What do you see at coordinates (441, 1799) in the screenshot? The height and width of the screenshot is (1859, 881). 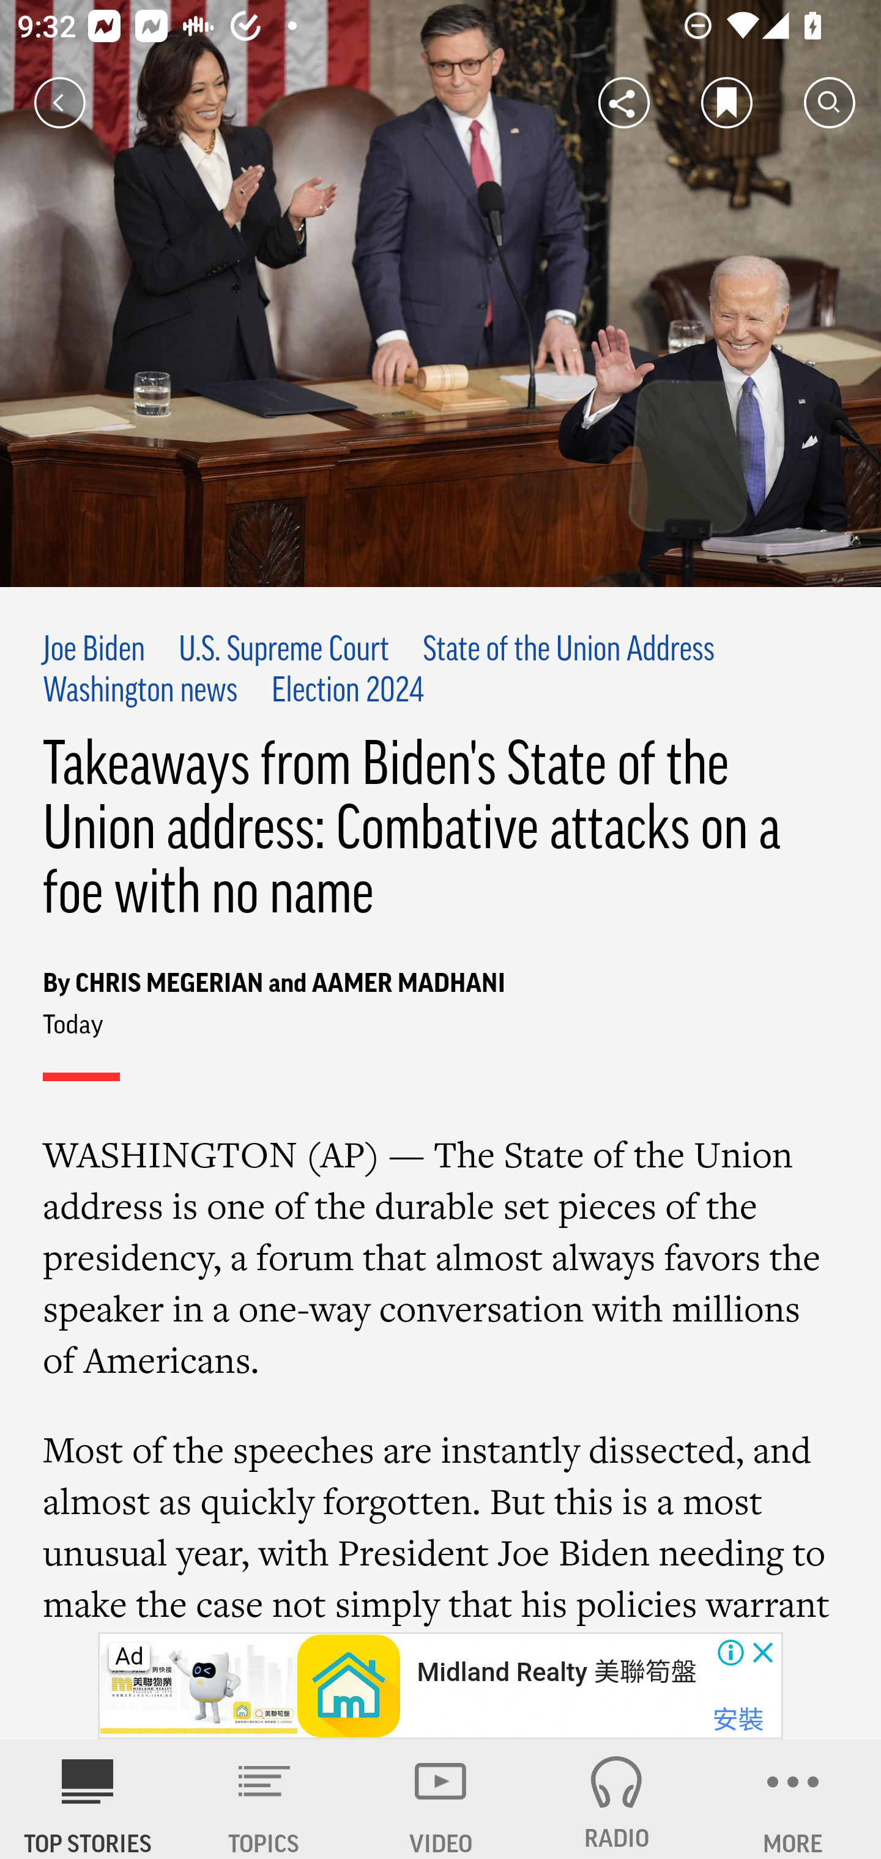 I see `VIDEO` at bounding box center [441, 1799].